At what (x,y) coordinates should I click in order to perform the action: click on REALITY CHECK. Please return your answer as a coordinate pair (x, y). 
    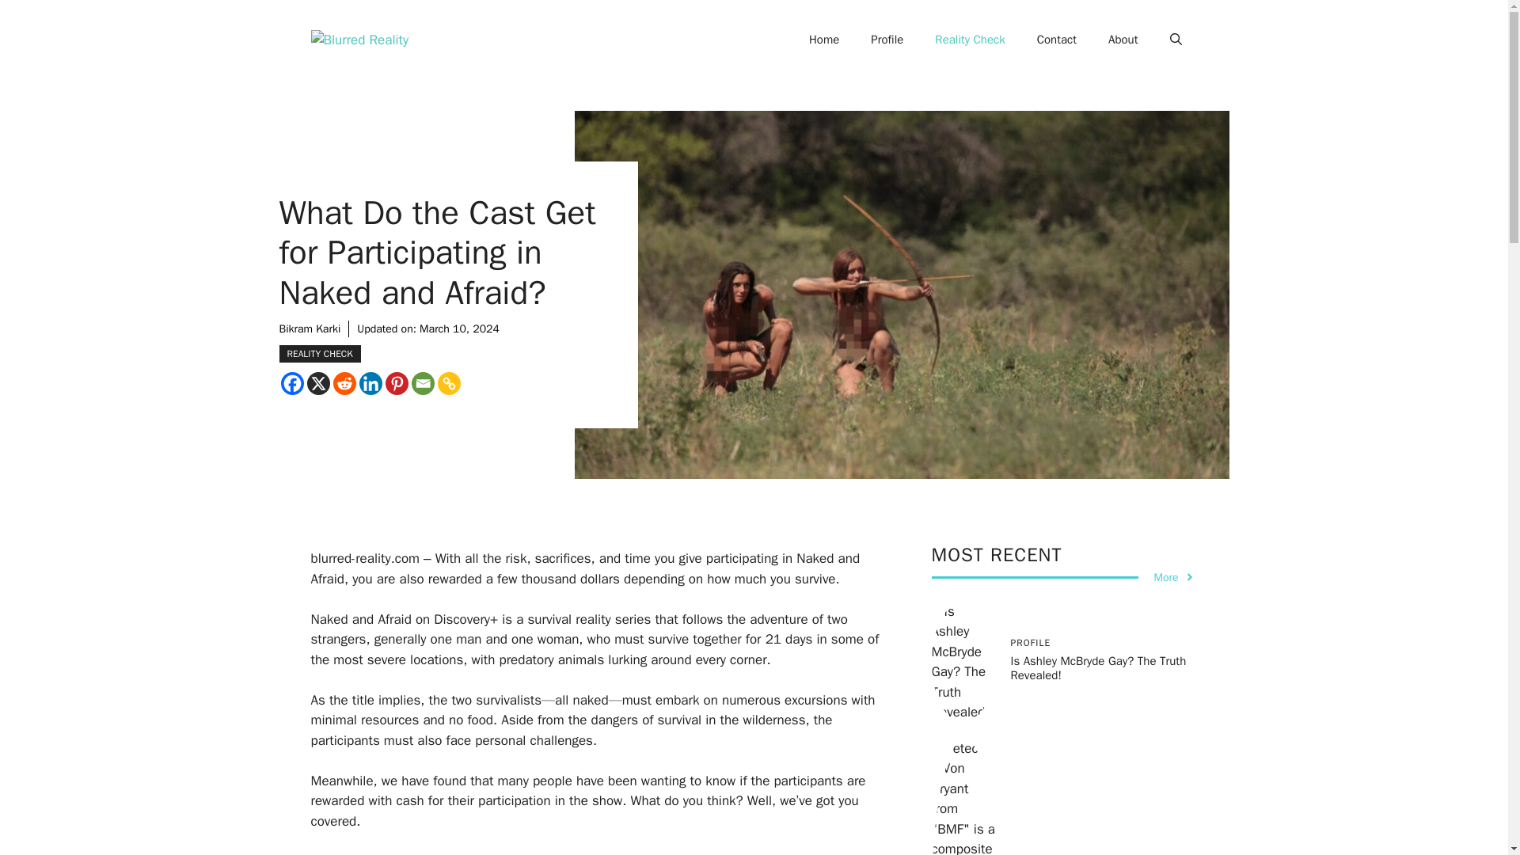
    Looking at the image, I should click on (319, 353).